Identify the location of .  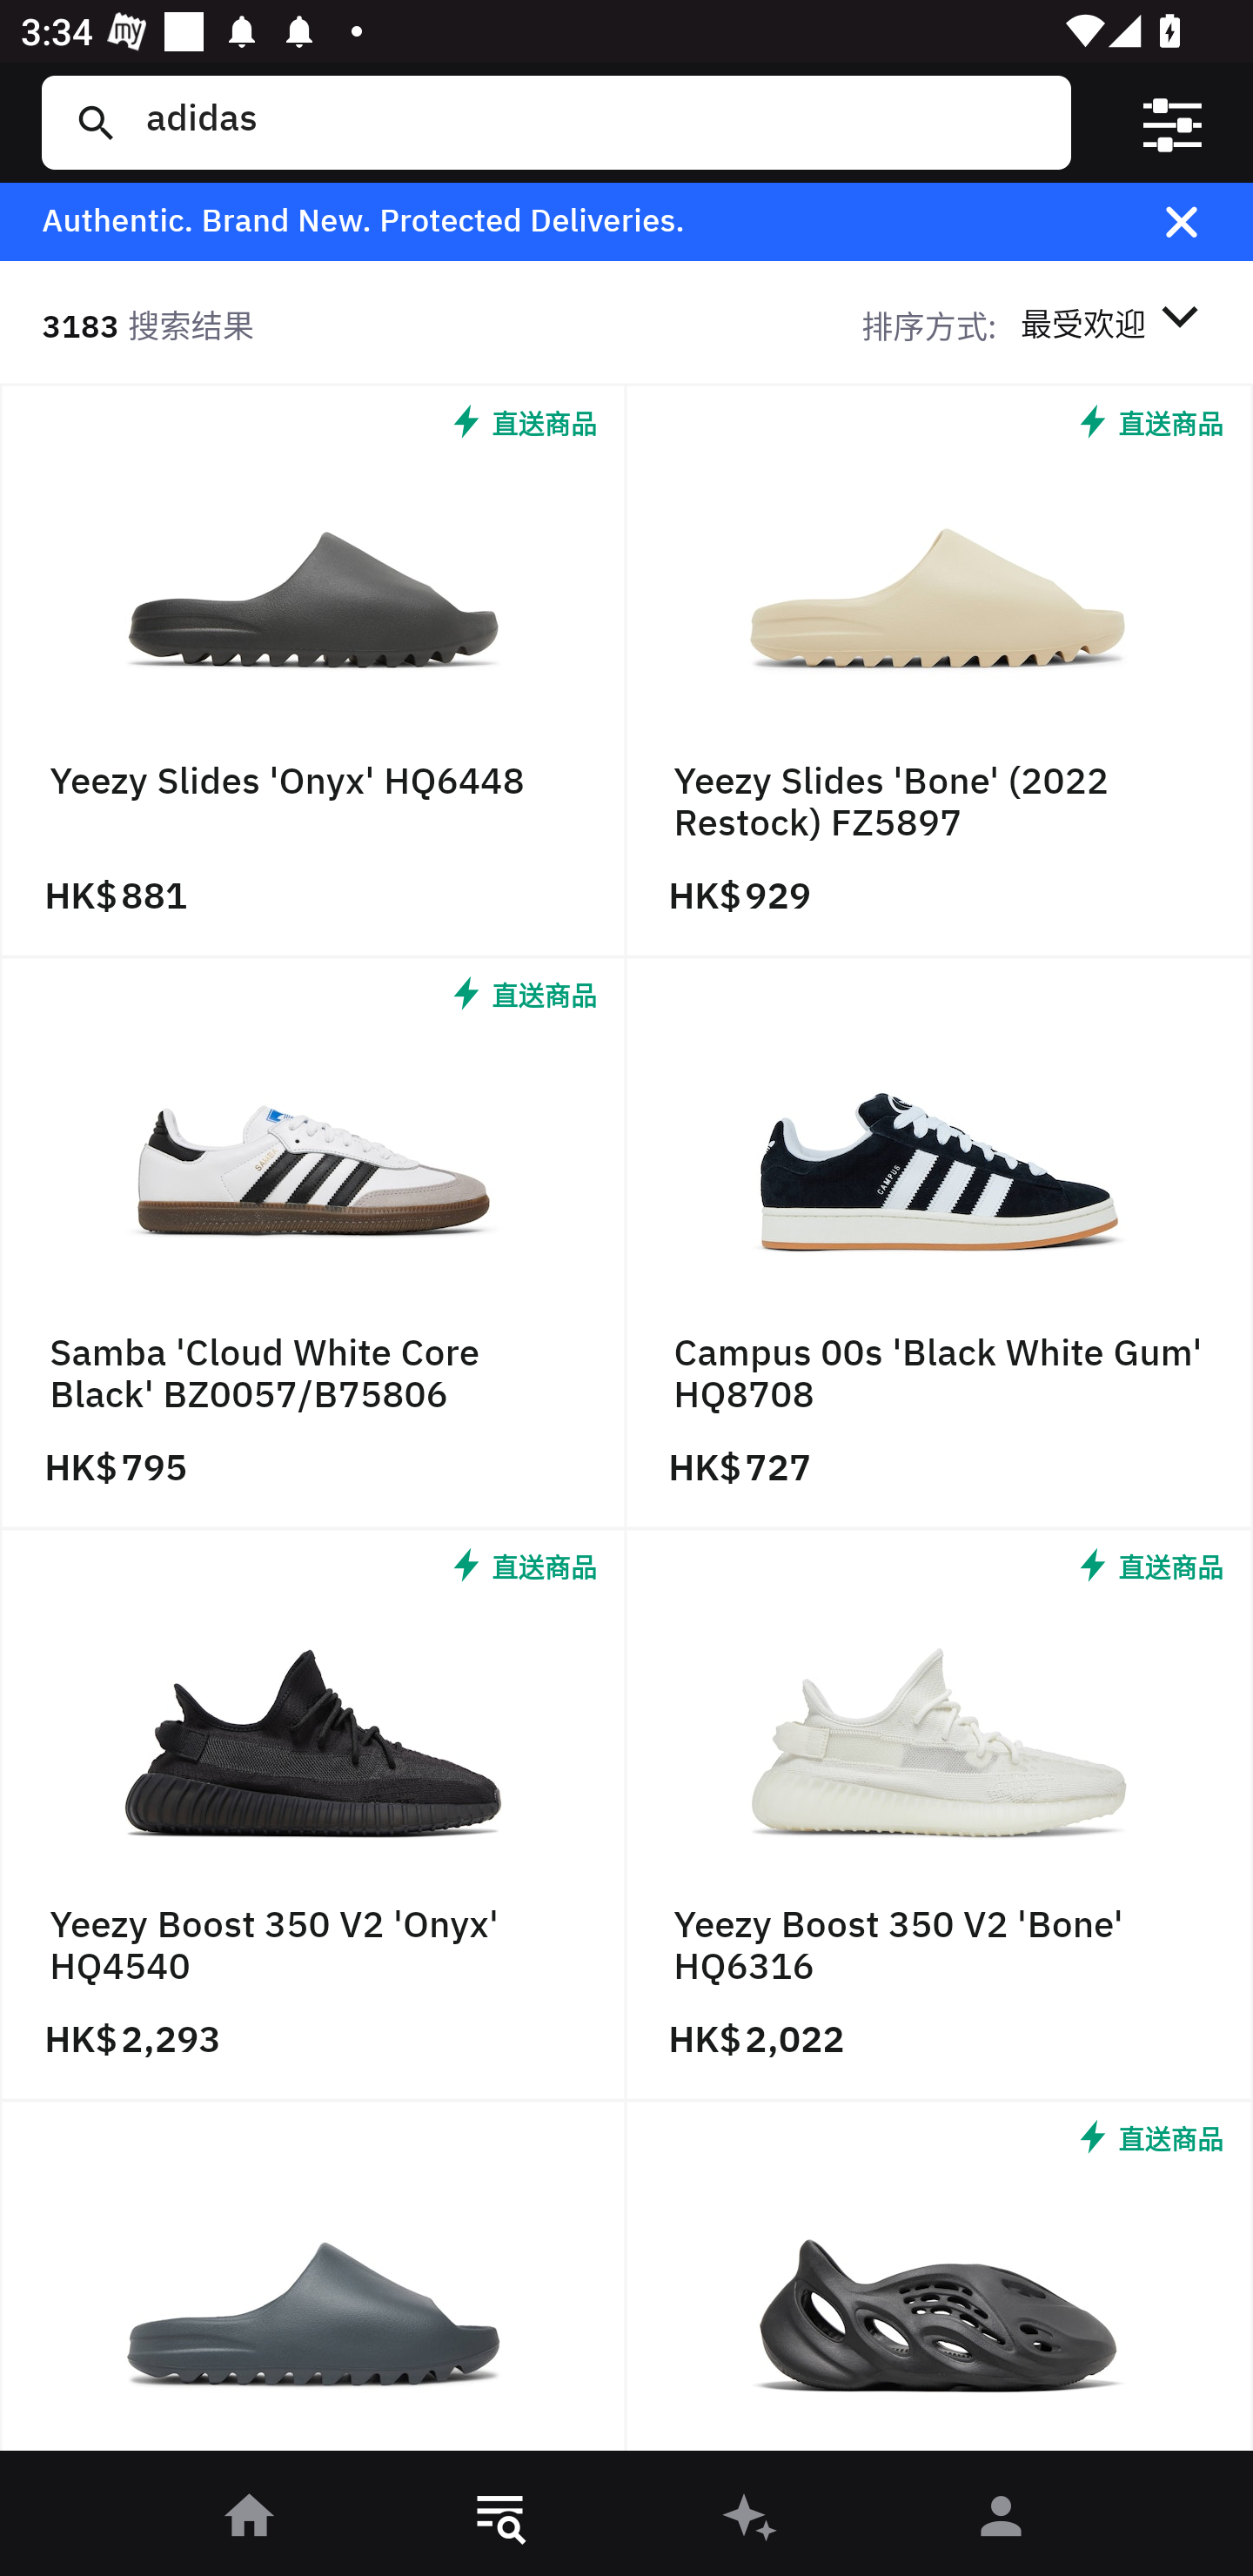
(1171, 122).